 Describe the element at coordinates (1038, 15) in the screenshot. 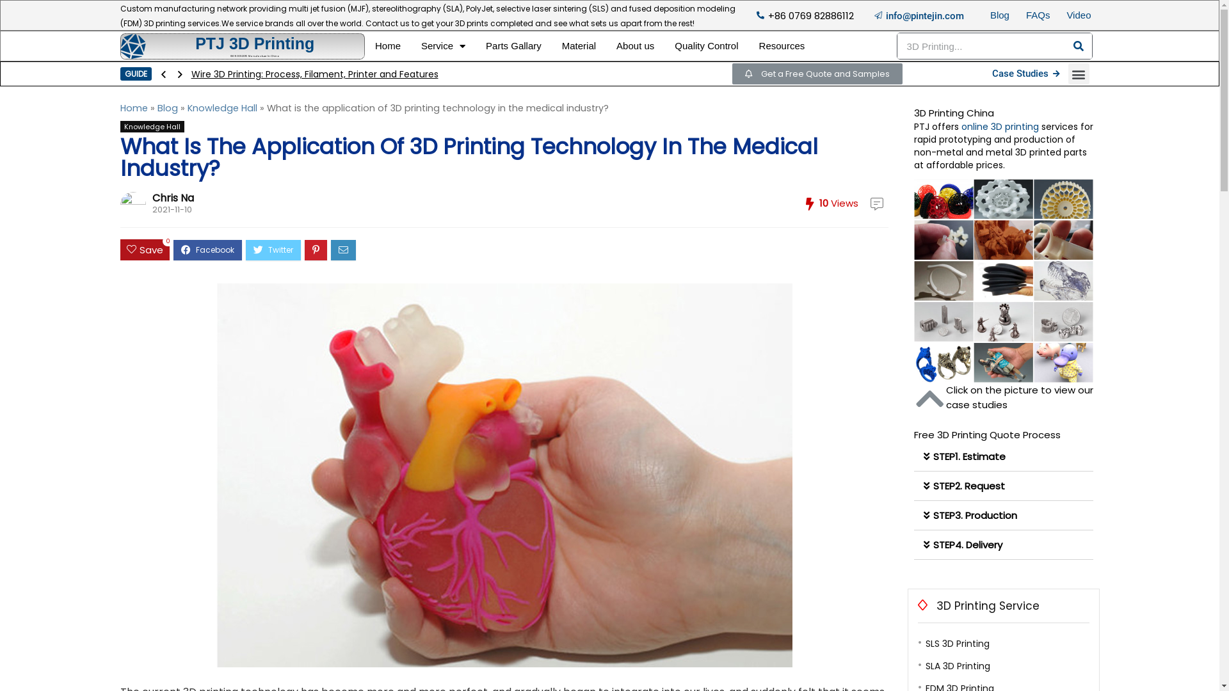

I see `FAQs` at that location.